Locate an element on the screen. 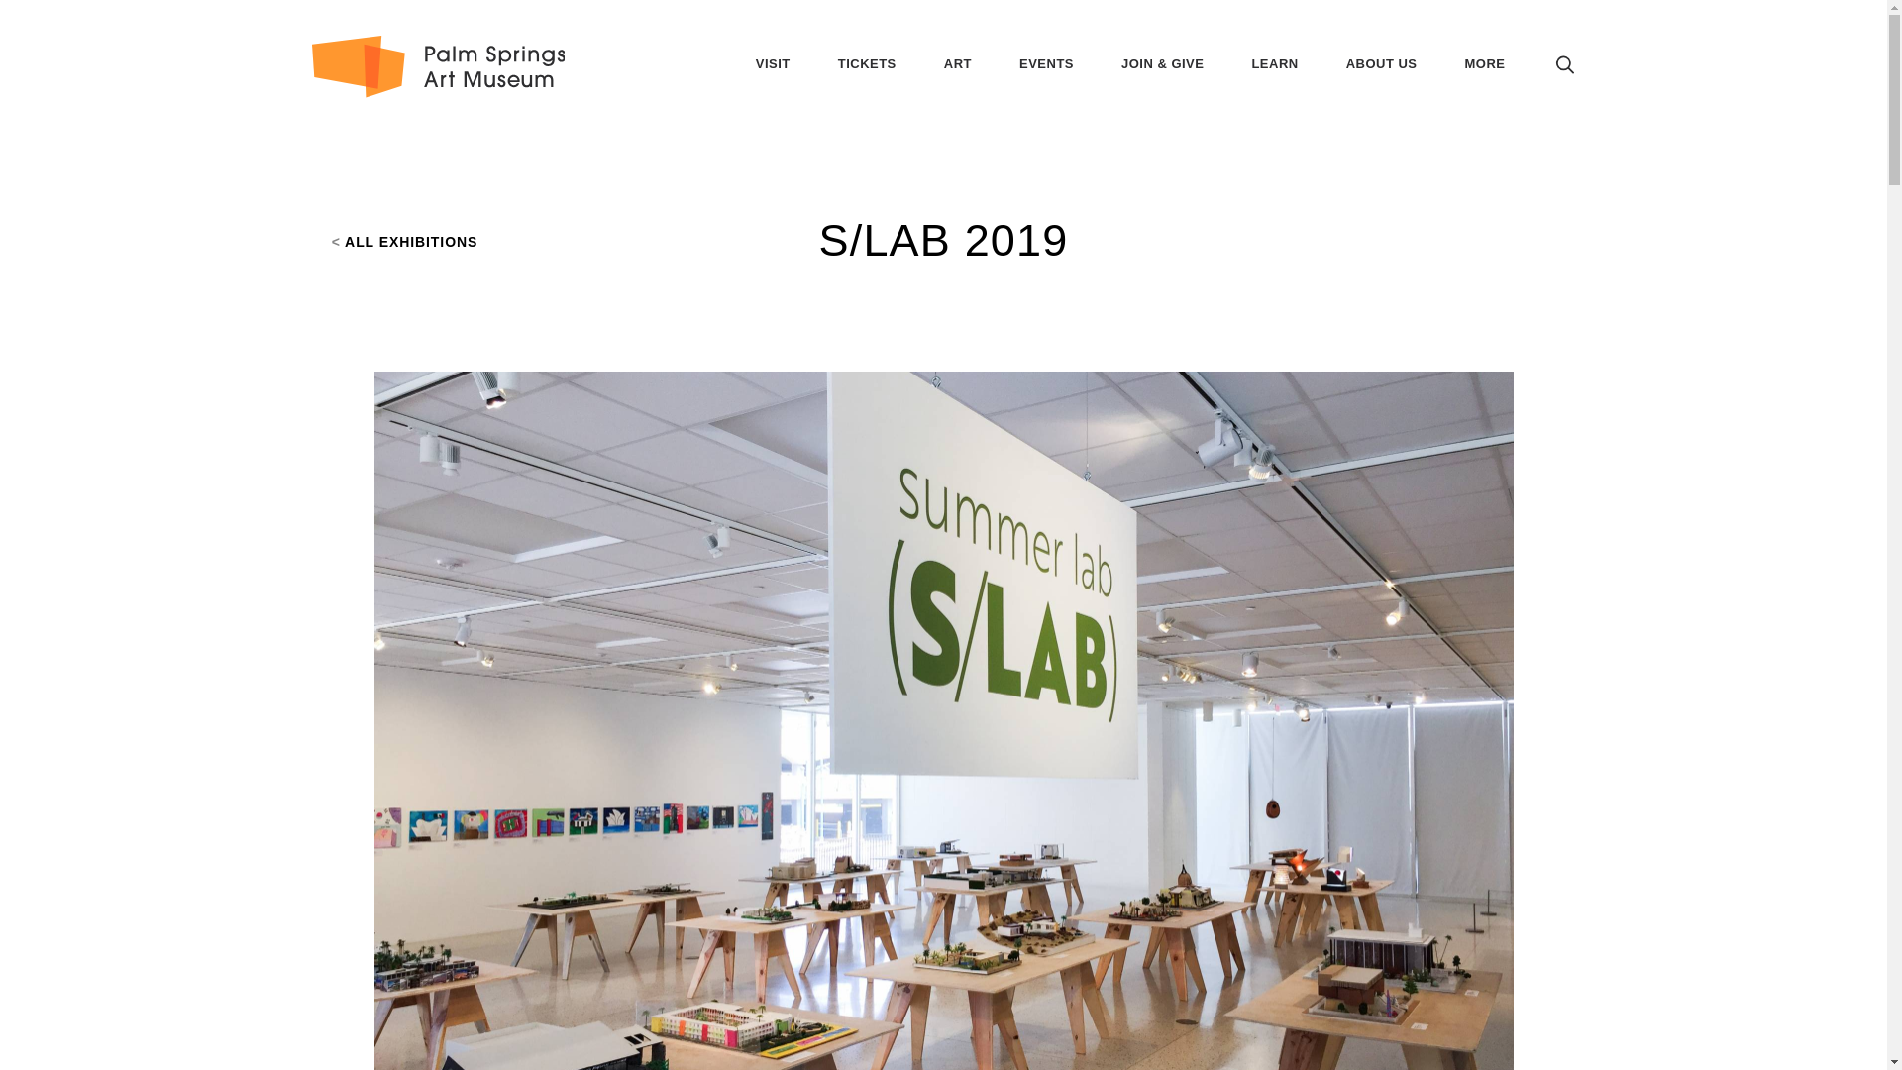 The height and width of the screenshot is (1070, 1902). Palm Springs Art Museum logo is located at coordinates (437, 66).